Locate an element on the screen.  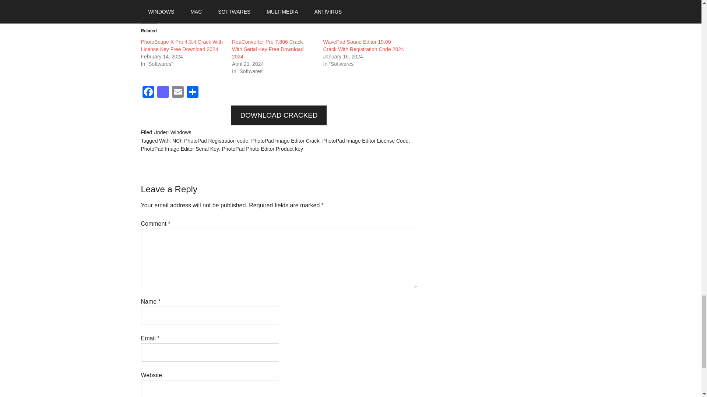
WavePad Sound Editor 19.00 Crack With Registration Code 2024 is located at coordinates (363, 45).